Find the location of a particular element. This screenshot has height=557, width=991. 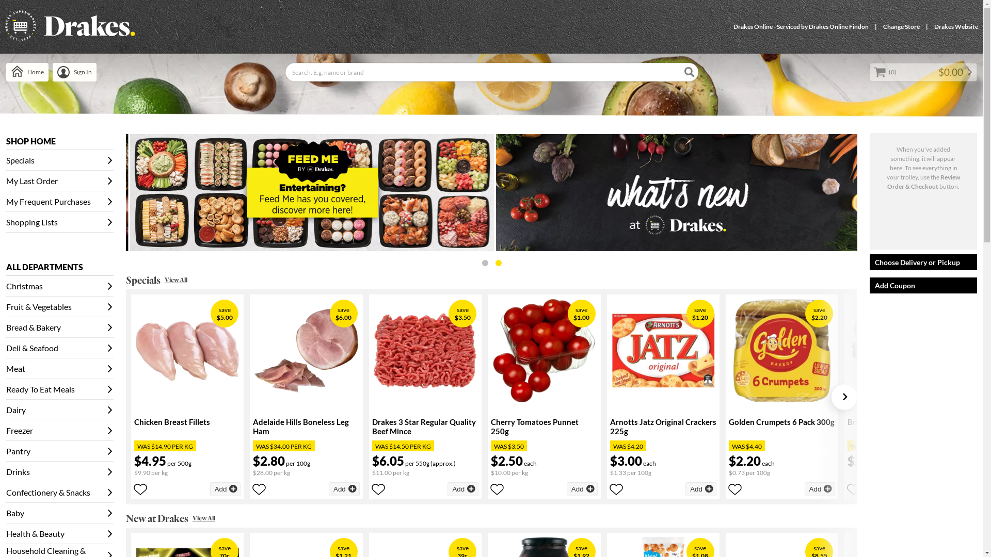

Bread & Bakery is located at coordinates (60, 327).